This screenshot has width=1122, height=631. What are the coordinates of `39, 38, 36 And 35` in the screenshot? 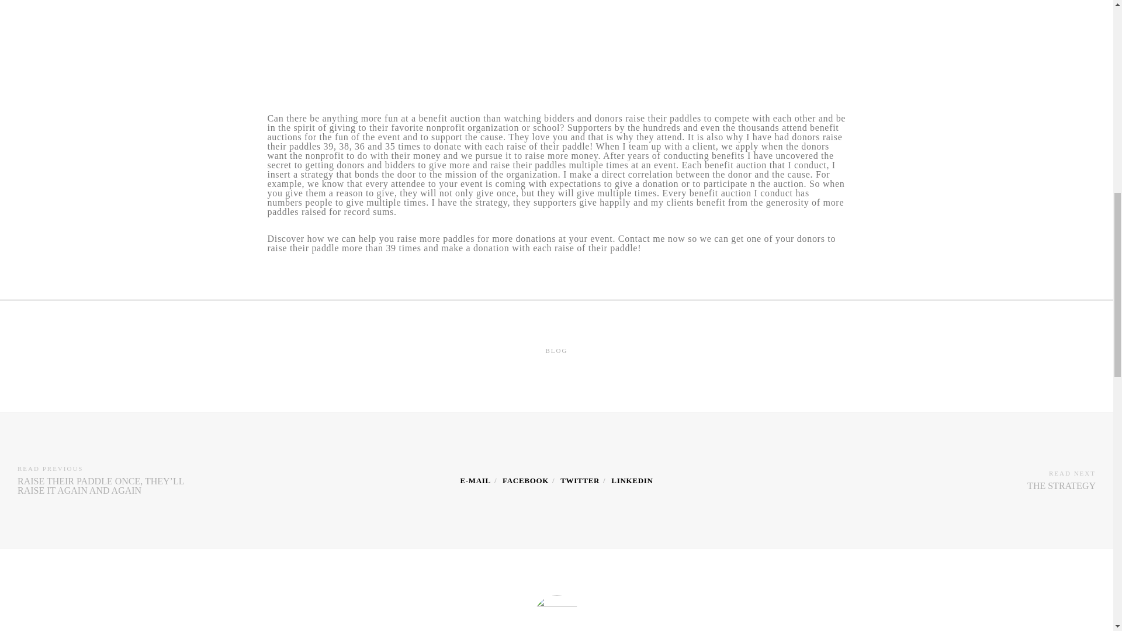 It's located at (632, 480).